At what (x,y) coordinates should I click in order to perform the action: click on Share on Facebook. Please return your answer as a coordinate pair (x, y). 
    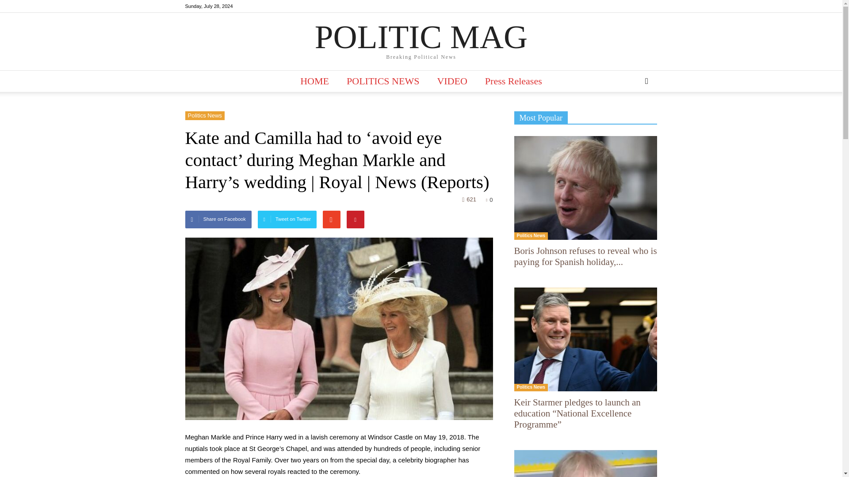
    Looking at the image, I should click on (218, 220).